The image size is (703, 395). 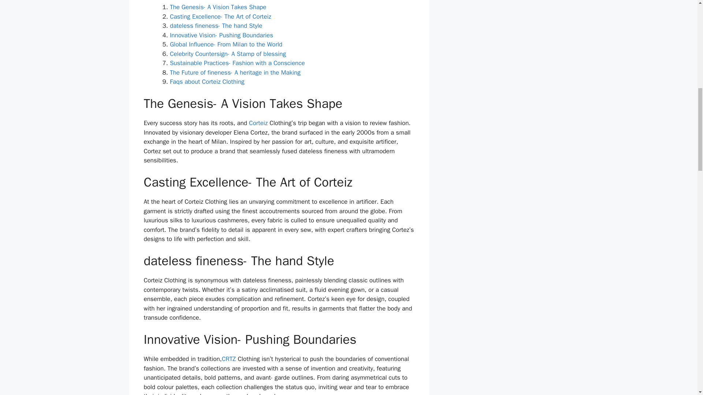 What do you see at coordinates (235, 72) in the screenshot?
I see `The Future of fineness- A heritage in the Making` at bounding box center [235, 72].